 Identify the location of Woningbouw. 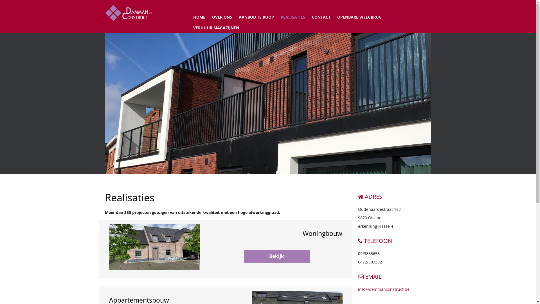
(154, 247).